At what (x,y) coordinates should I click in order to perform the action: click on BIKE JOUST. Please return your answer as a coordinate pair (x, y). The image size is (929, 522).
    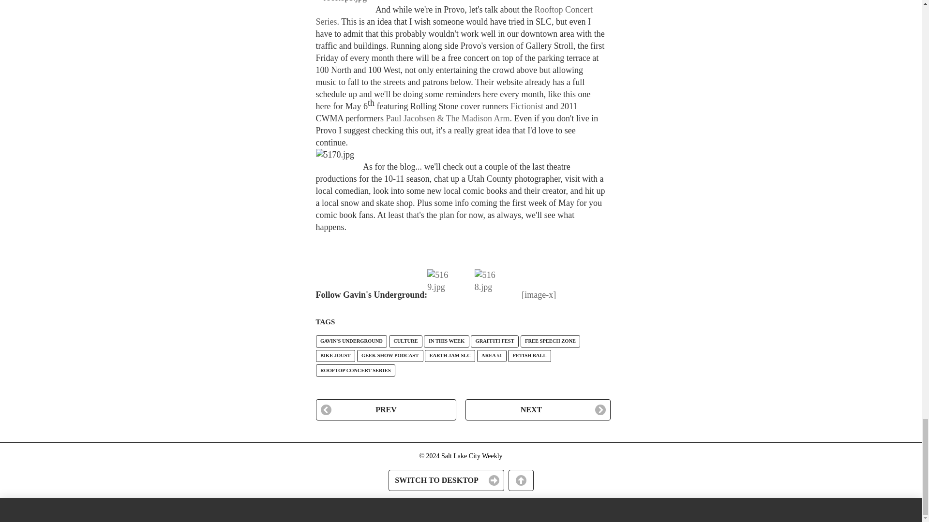
    Looking at the image, I should click on (335, 356).